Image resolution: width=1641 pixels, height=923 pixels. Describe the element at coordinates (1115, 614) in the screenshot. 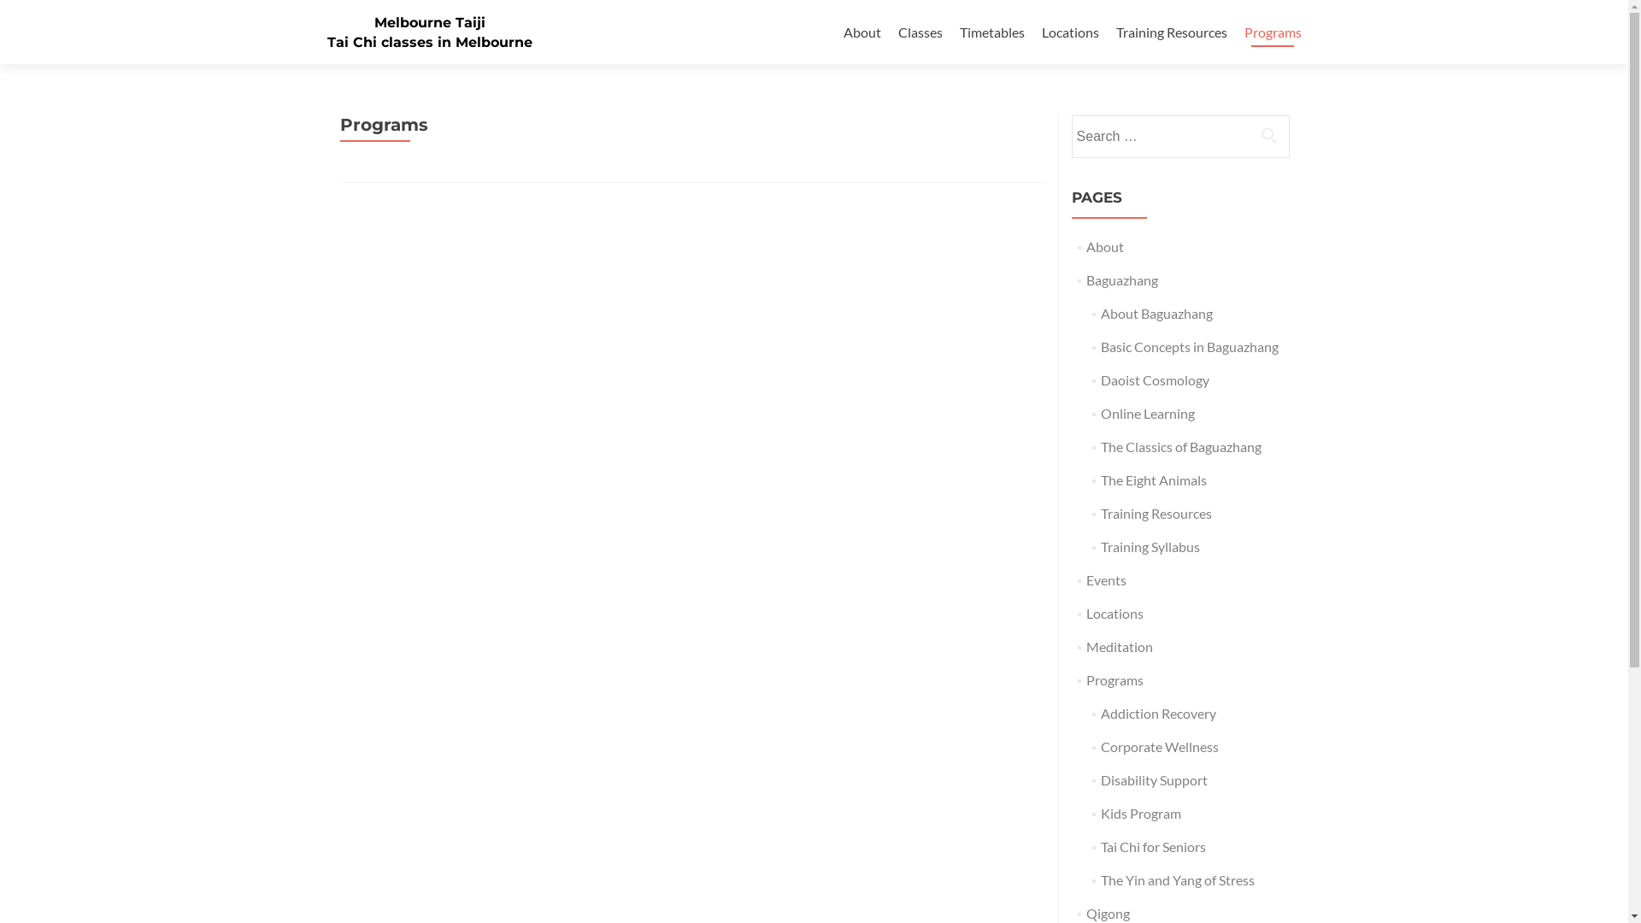

I see `Locations` at that location.